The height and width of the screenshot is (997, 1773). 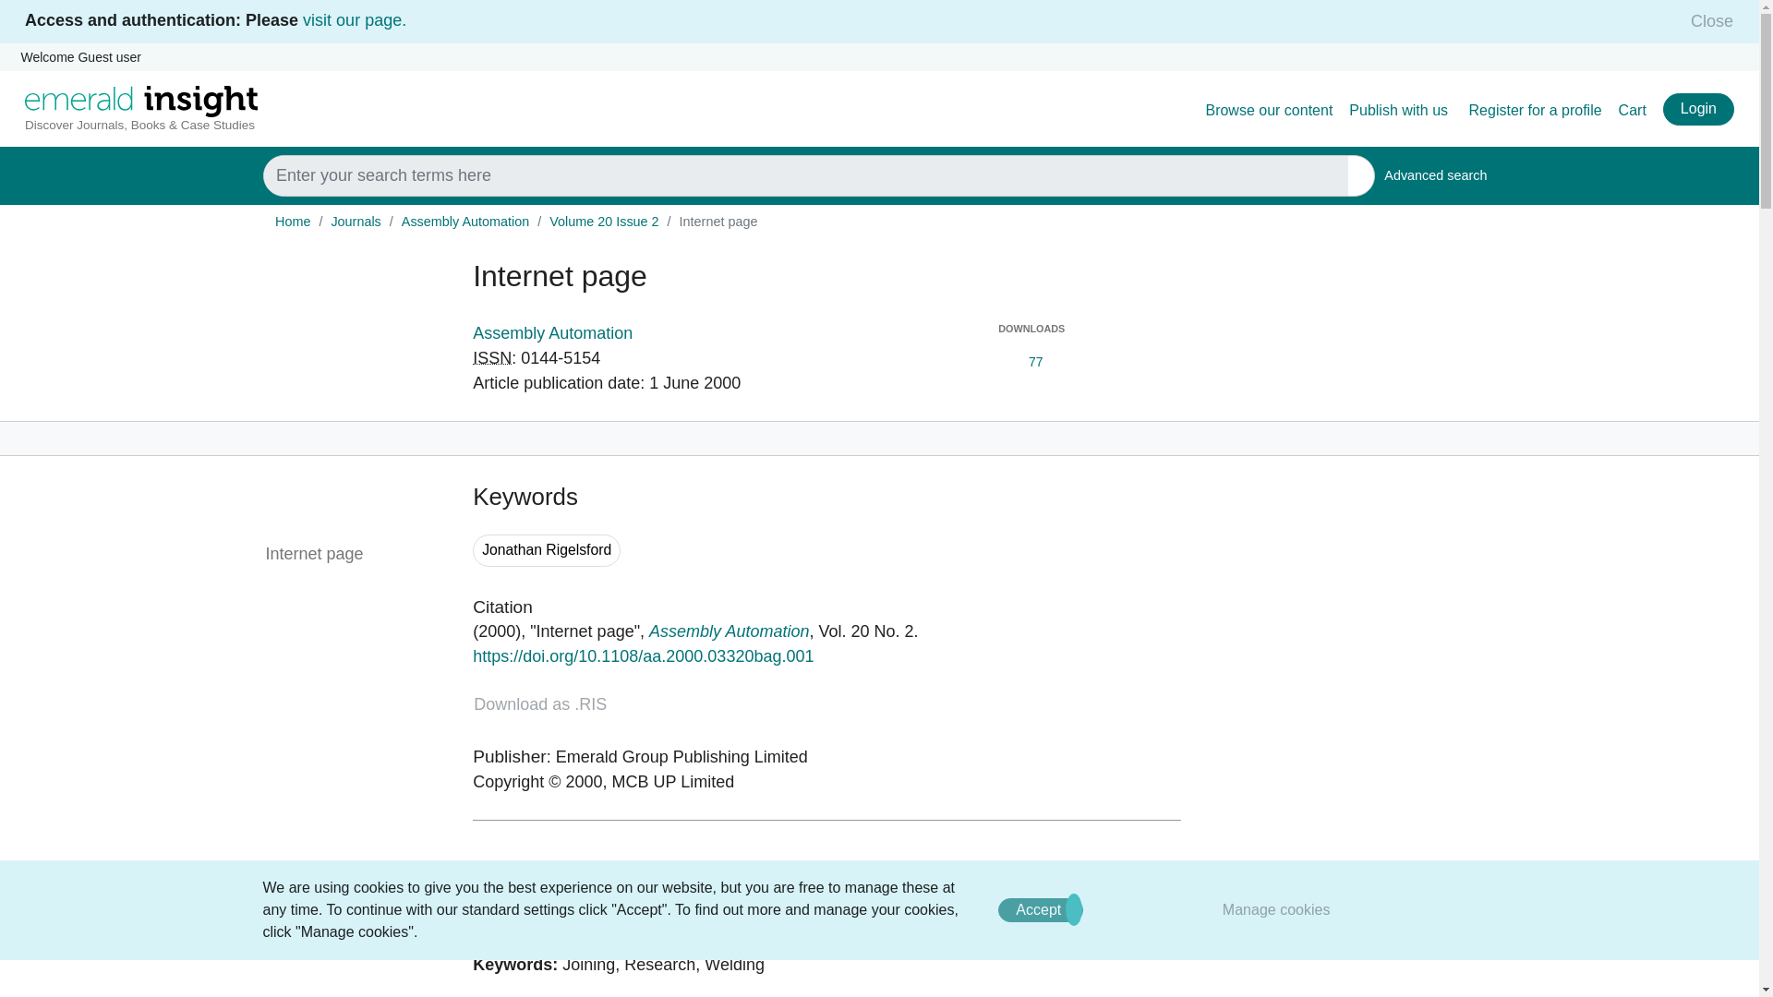 What do you see at coordinates (1633, 111) in the screenshot?
I see `Cart` at bounding box center [1633, 111].